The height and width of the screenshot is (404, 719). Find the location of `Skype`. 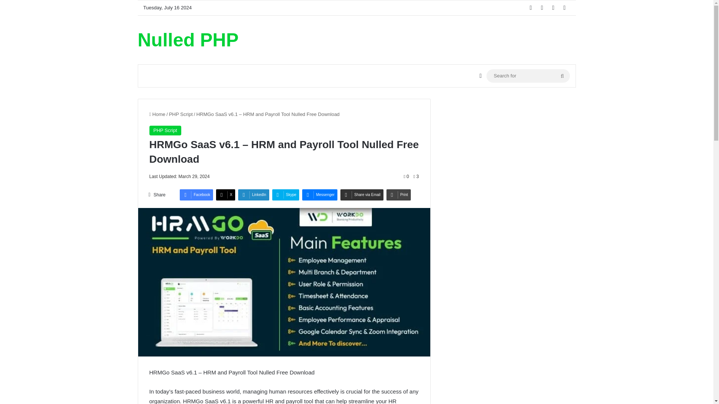

Skype is located at coordinates (286, 195).